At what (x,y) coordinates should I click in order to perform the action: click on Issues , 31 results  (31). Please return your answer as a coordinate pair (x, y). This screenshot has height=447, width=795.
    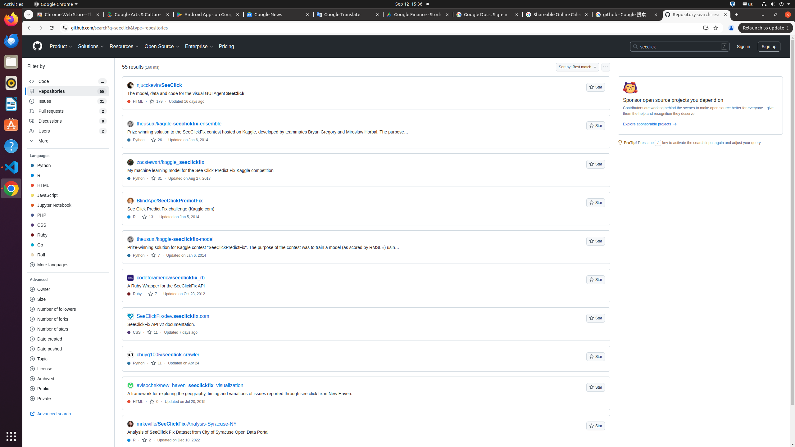
    Looking at the image, I should click on (68, 101).